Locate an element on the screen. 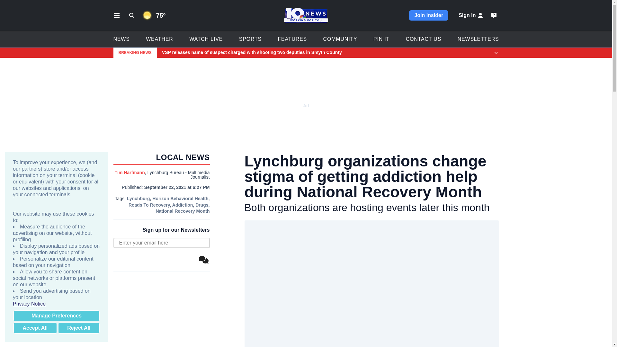  Privacy Notice is located at coordinates (57, 304).